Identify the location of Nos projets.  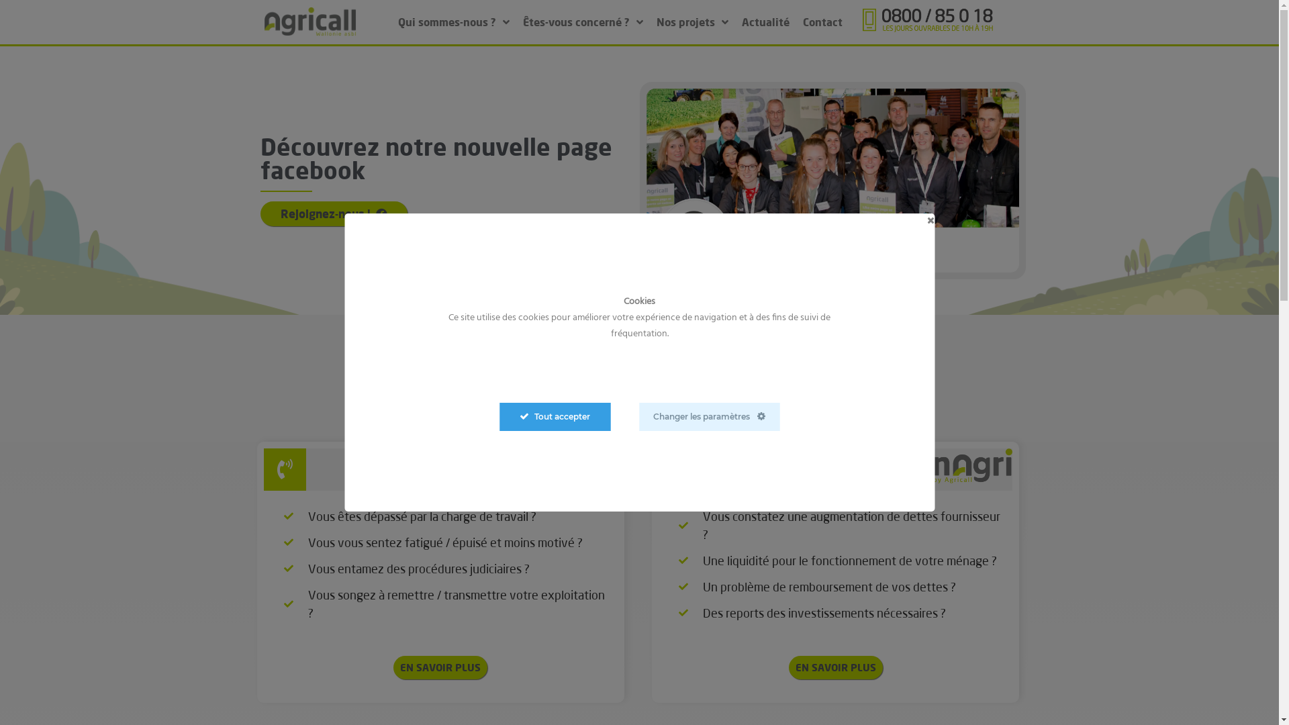
(693, 22).